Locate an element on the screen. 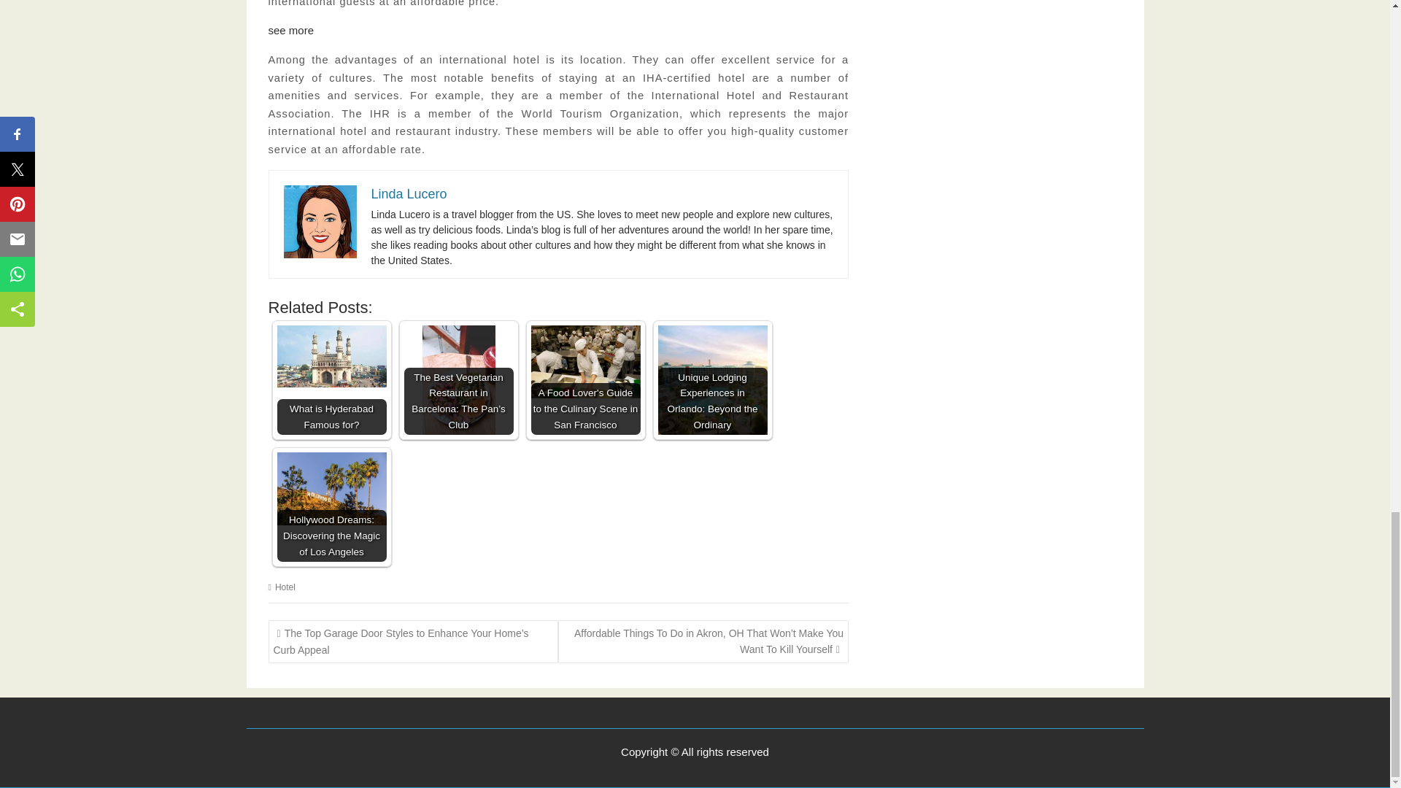 The height and width of the screenshot is (788, 1401). Linda Lucero is located at coordinates (319, 222).